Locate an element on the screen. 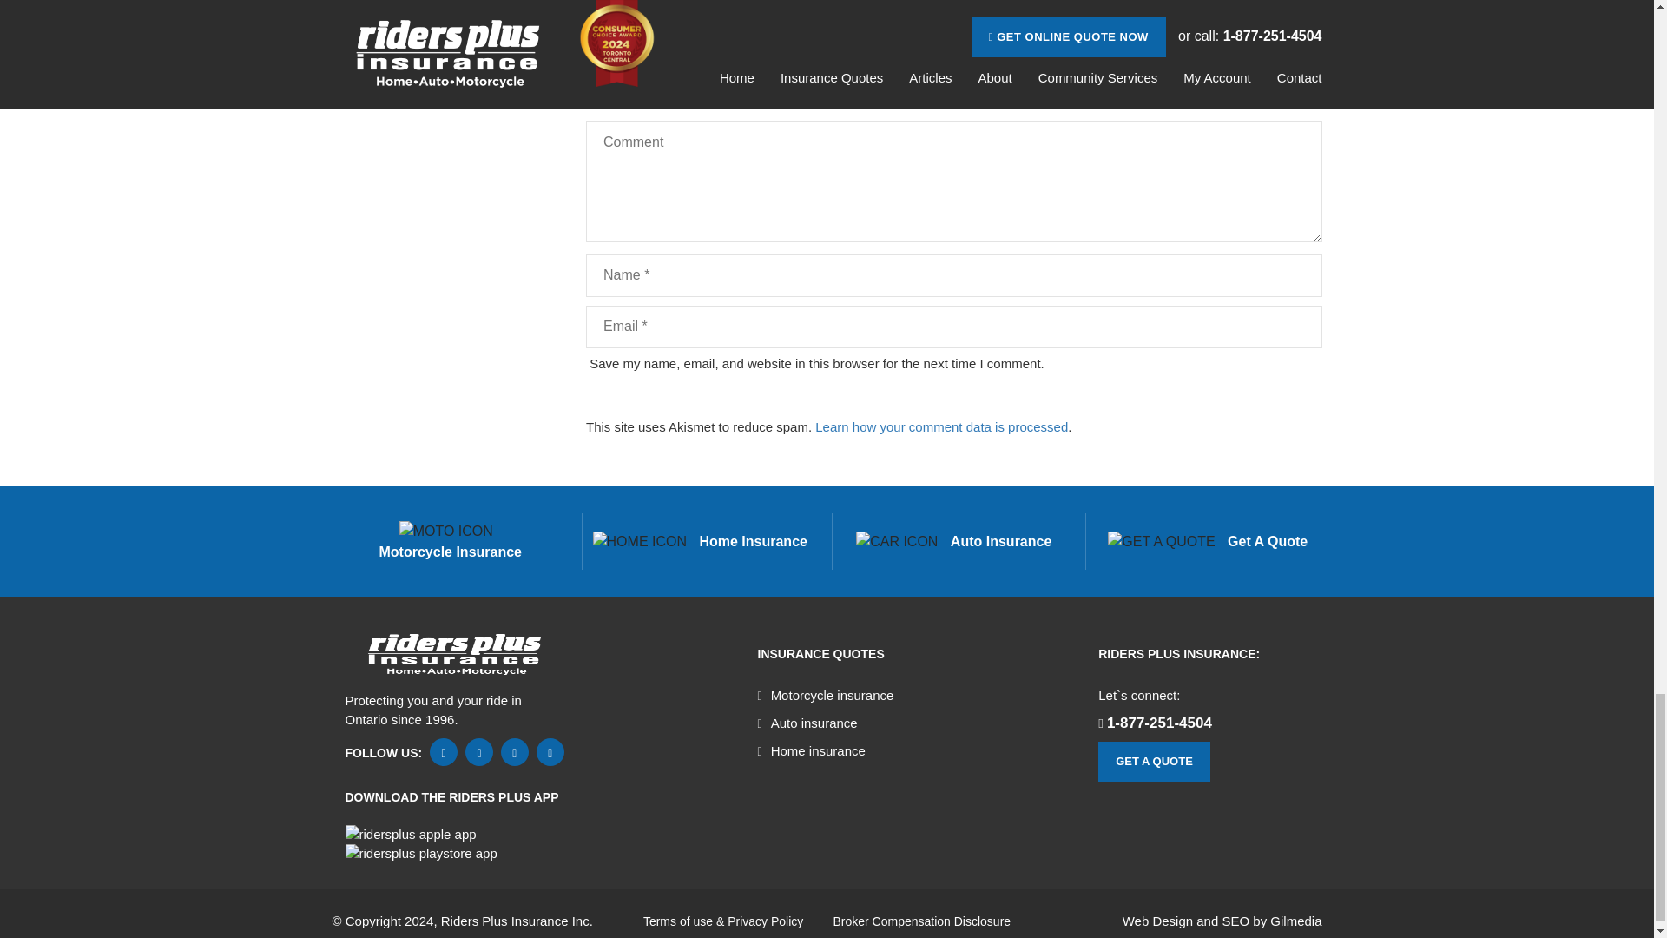 This screenshot has width=1667, height=938. Twitter is located at coordinates (443, 752).